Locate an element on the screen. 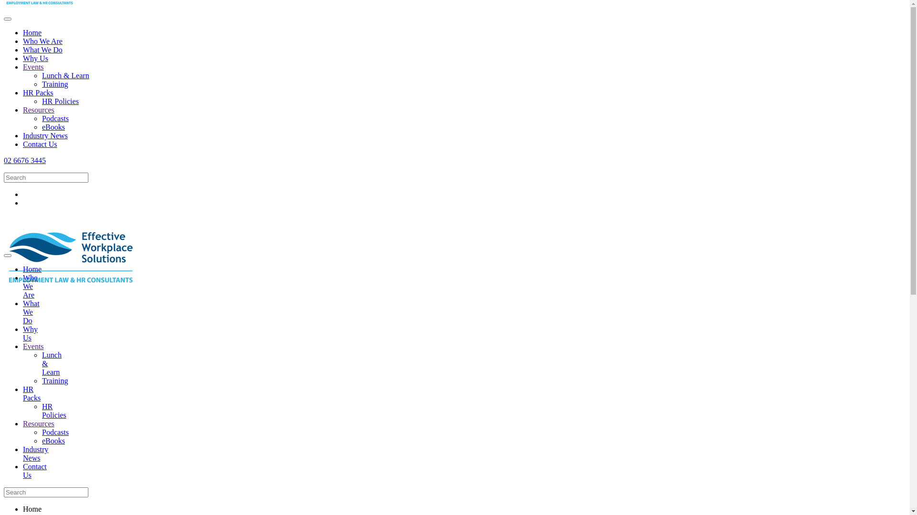 Image resolution: width=917 pixels, height=515 pixels. Training is located at coordinates (55, 84).